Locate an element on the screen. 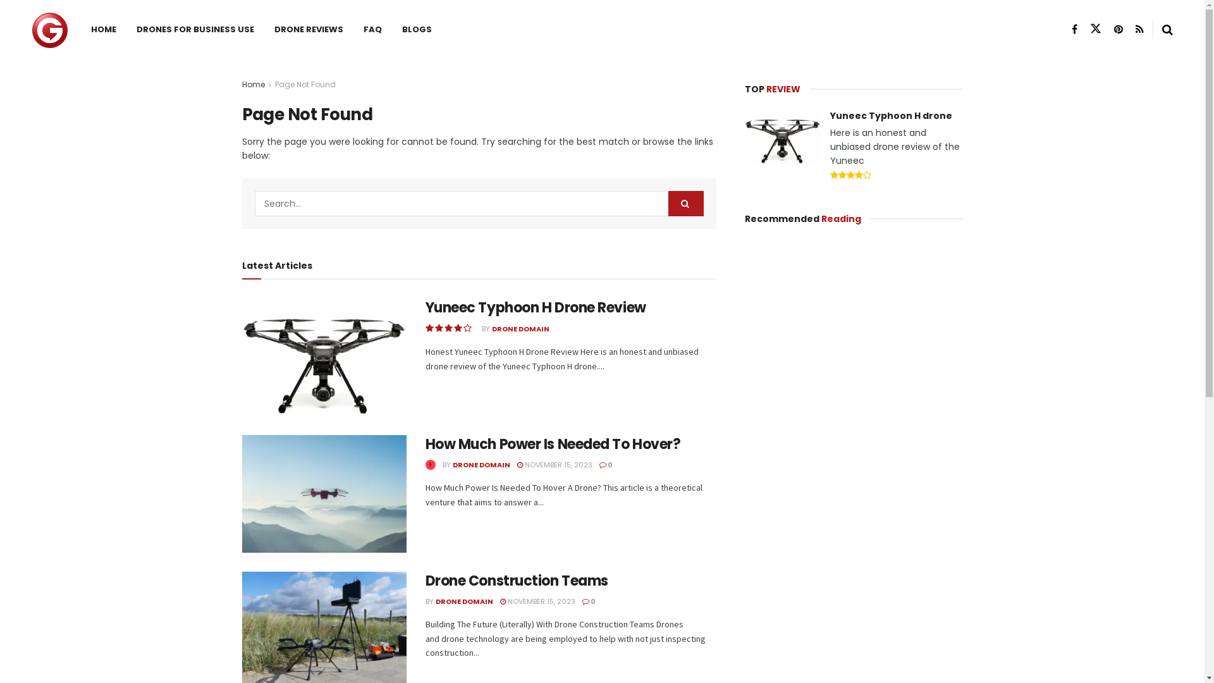 The width and height of the screenshot is (1214, 683). Page Not Found is located at coordinates (305, 85).